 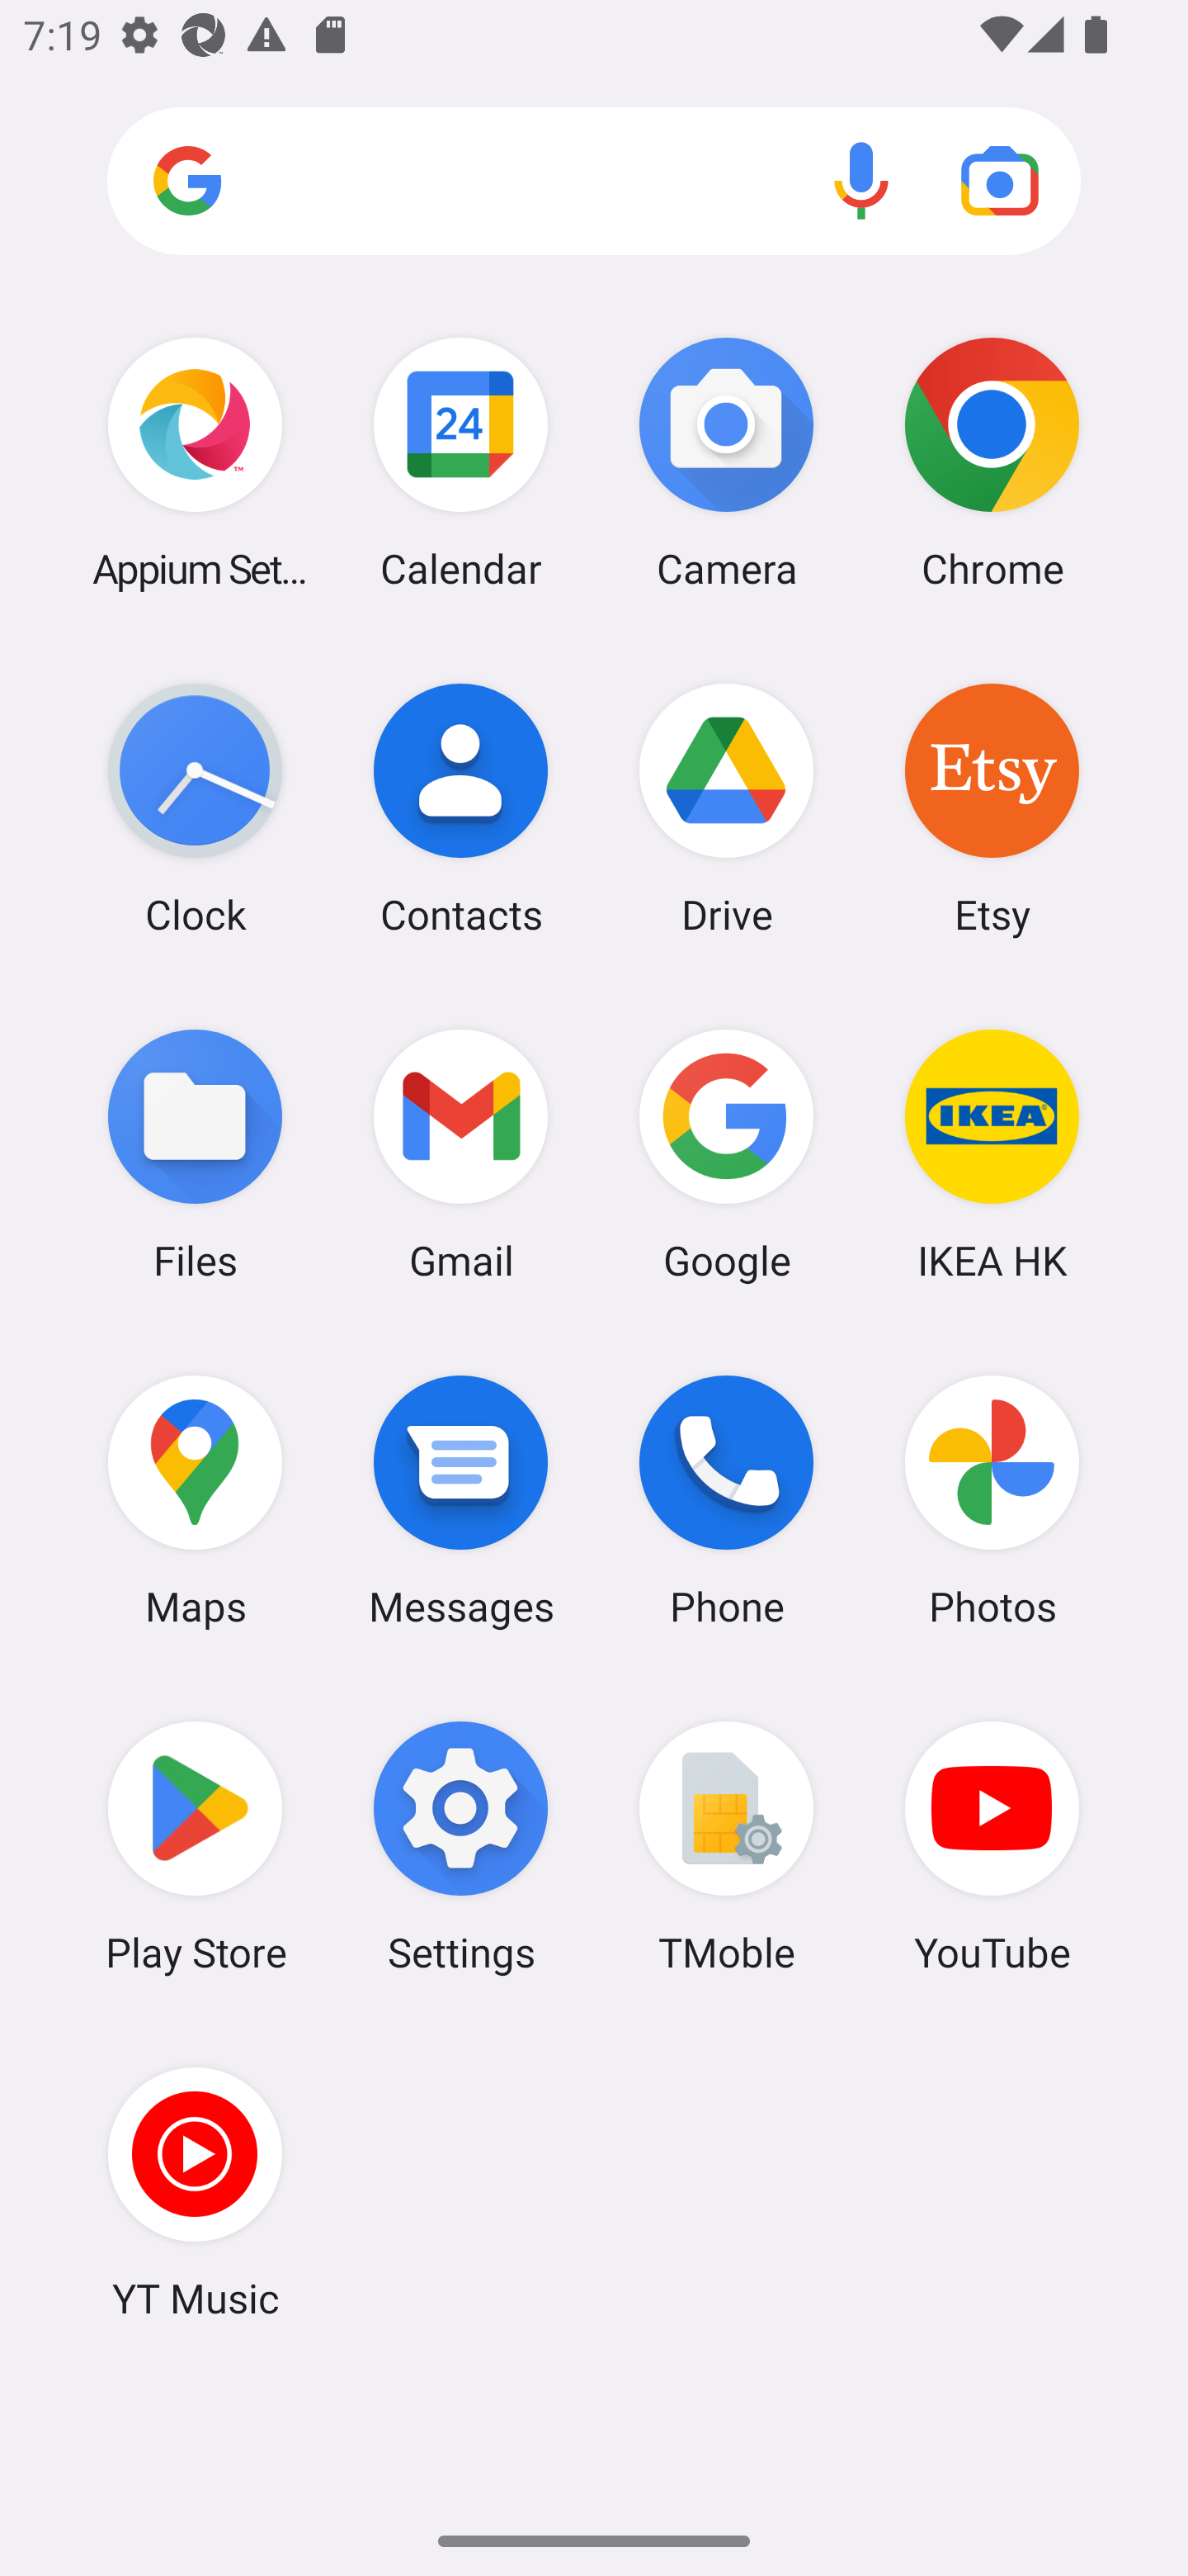 I want to click on Appium Settings, so click(x=195, y=462).